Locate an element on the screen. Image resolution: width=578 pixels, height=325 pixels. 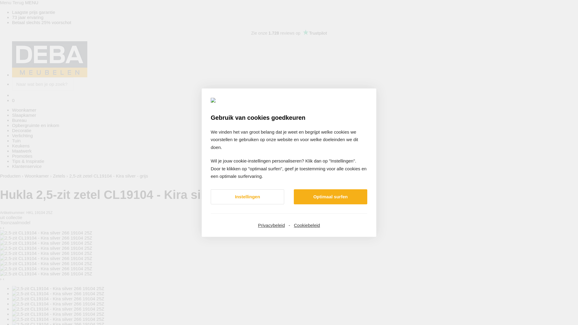
Bureau is located at coordinates (19, 120).